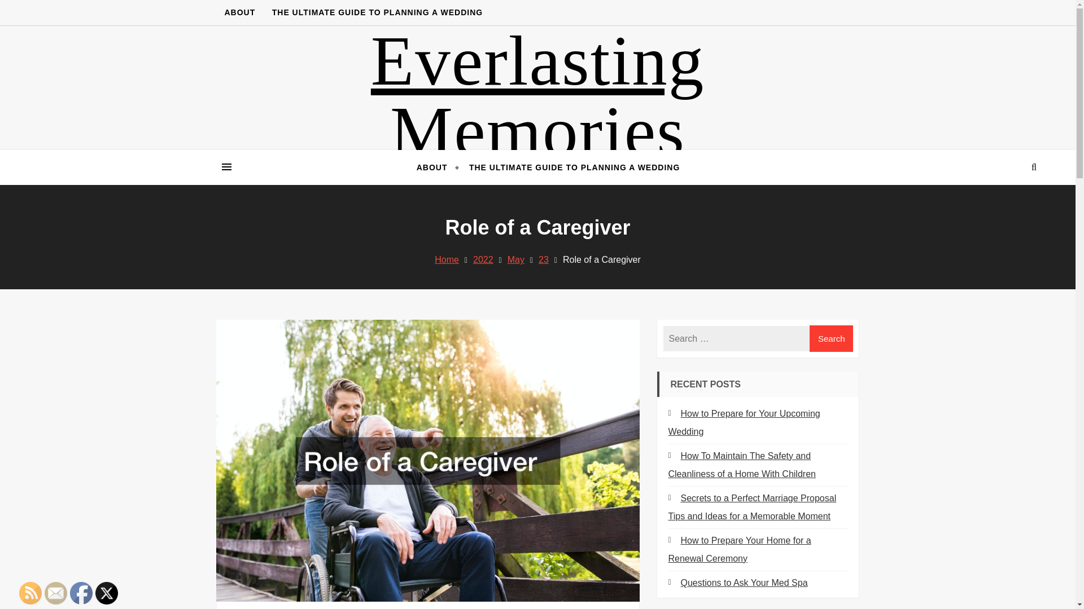 The image size is (1084, 609). What do you see at coordinates (106, 593) in the screenshot?
I see `Twitter` at bounding box center [106, 593].